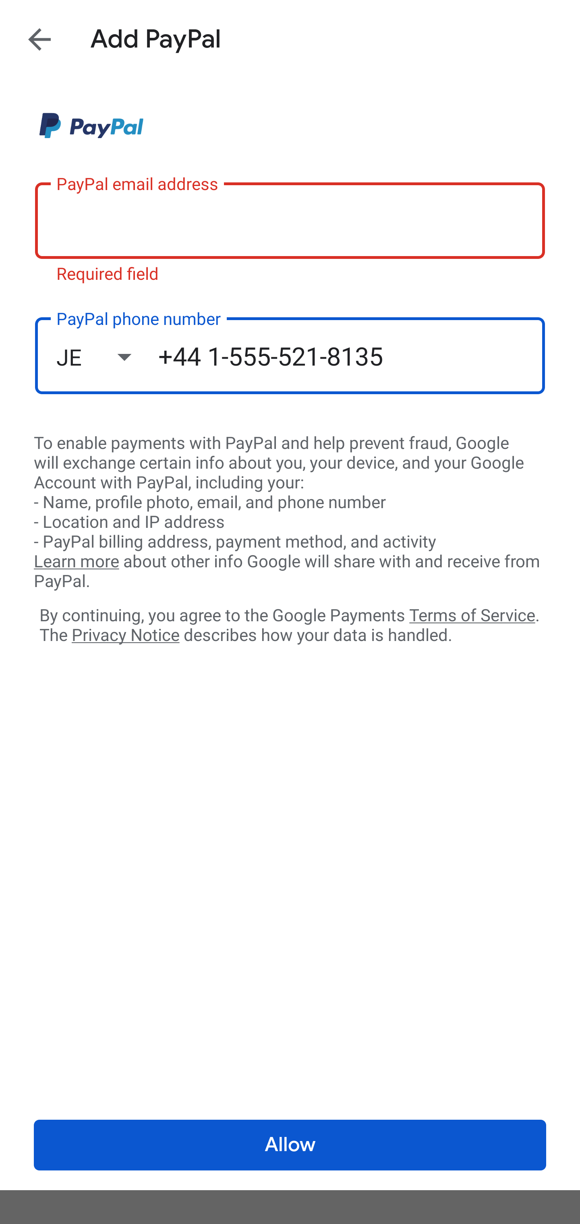 The image size is (580, 1224). What do you see at coordinates (76, 562) in the screenshot?
I see `Learn more` at bounding box center [76, 562].